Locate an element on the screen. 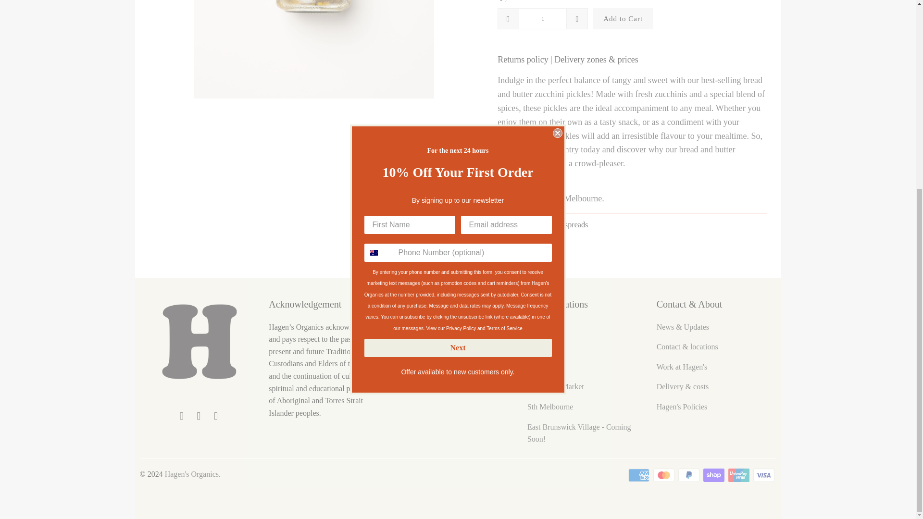  Email Hagen's Organics is located at coordinates (216, 416).